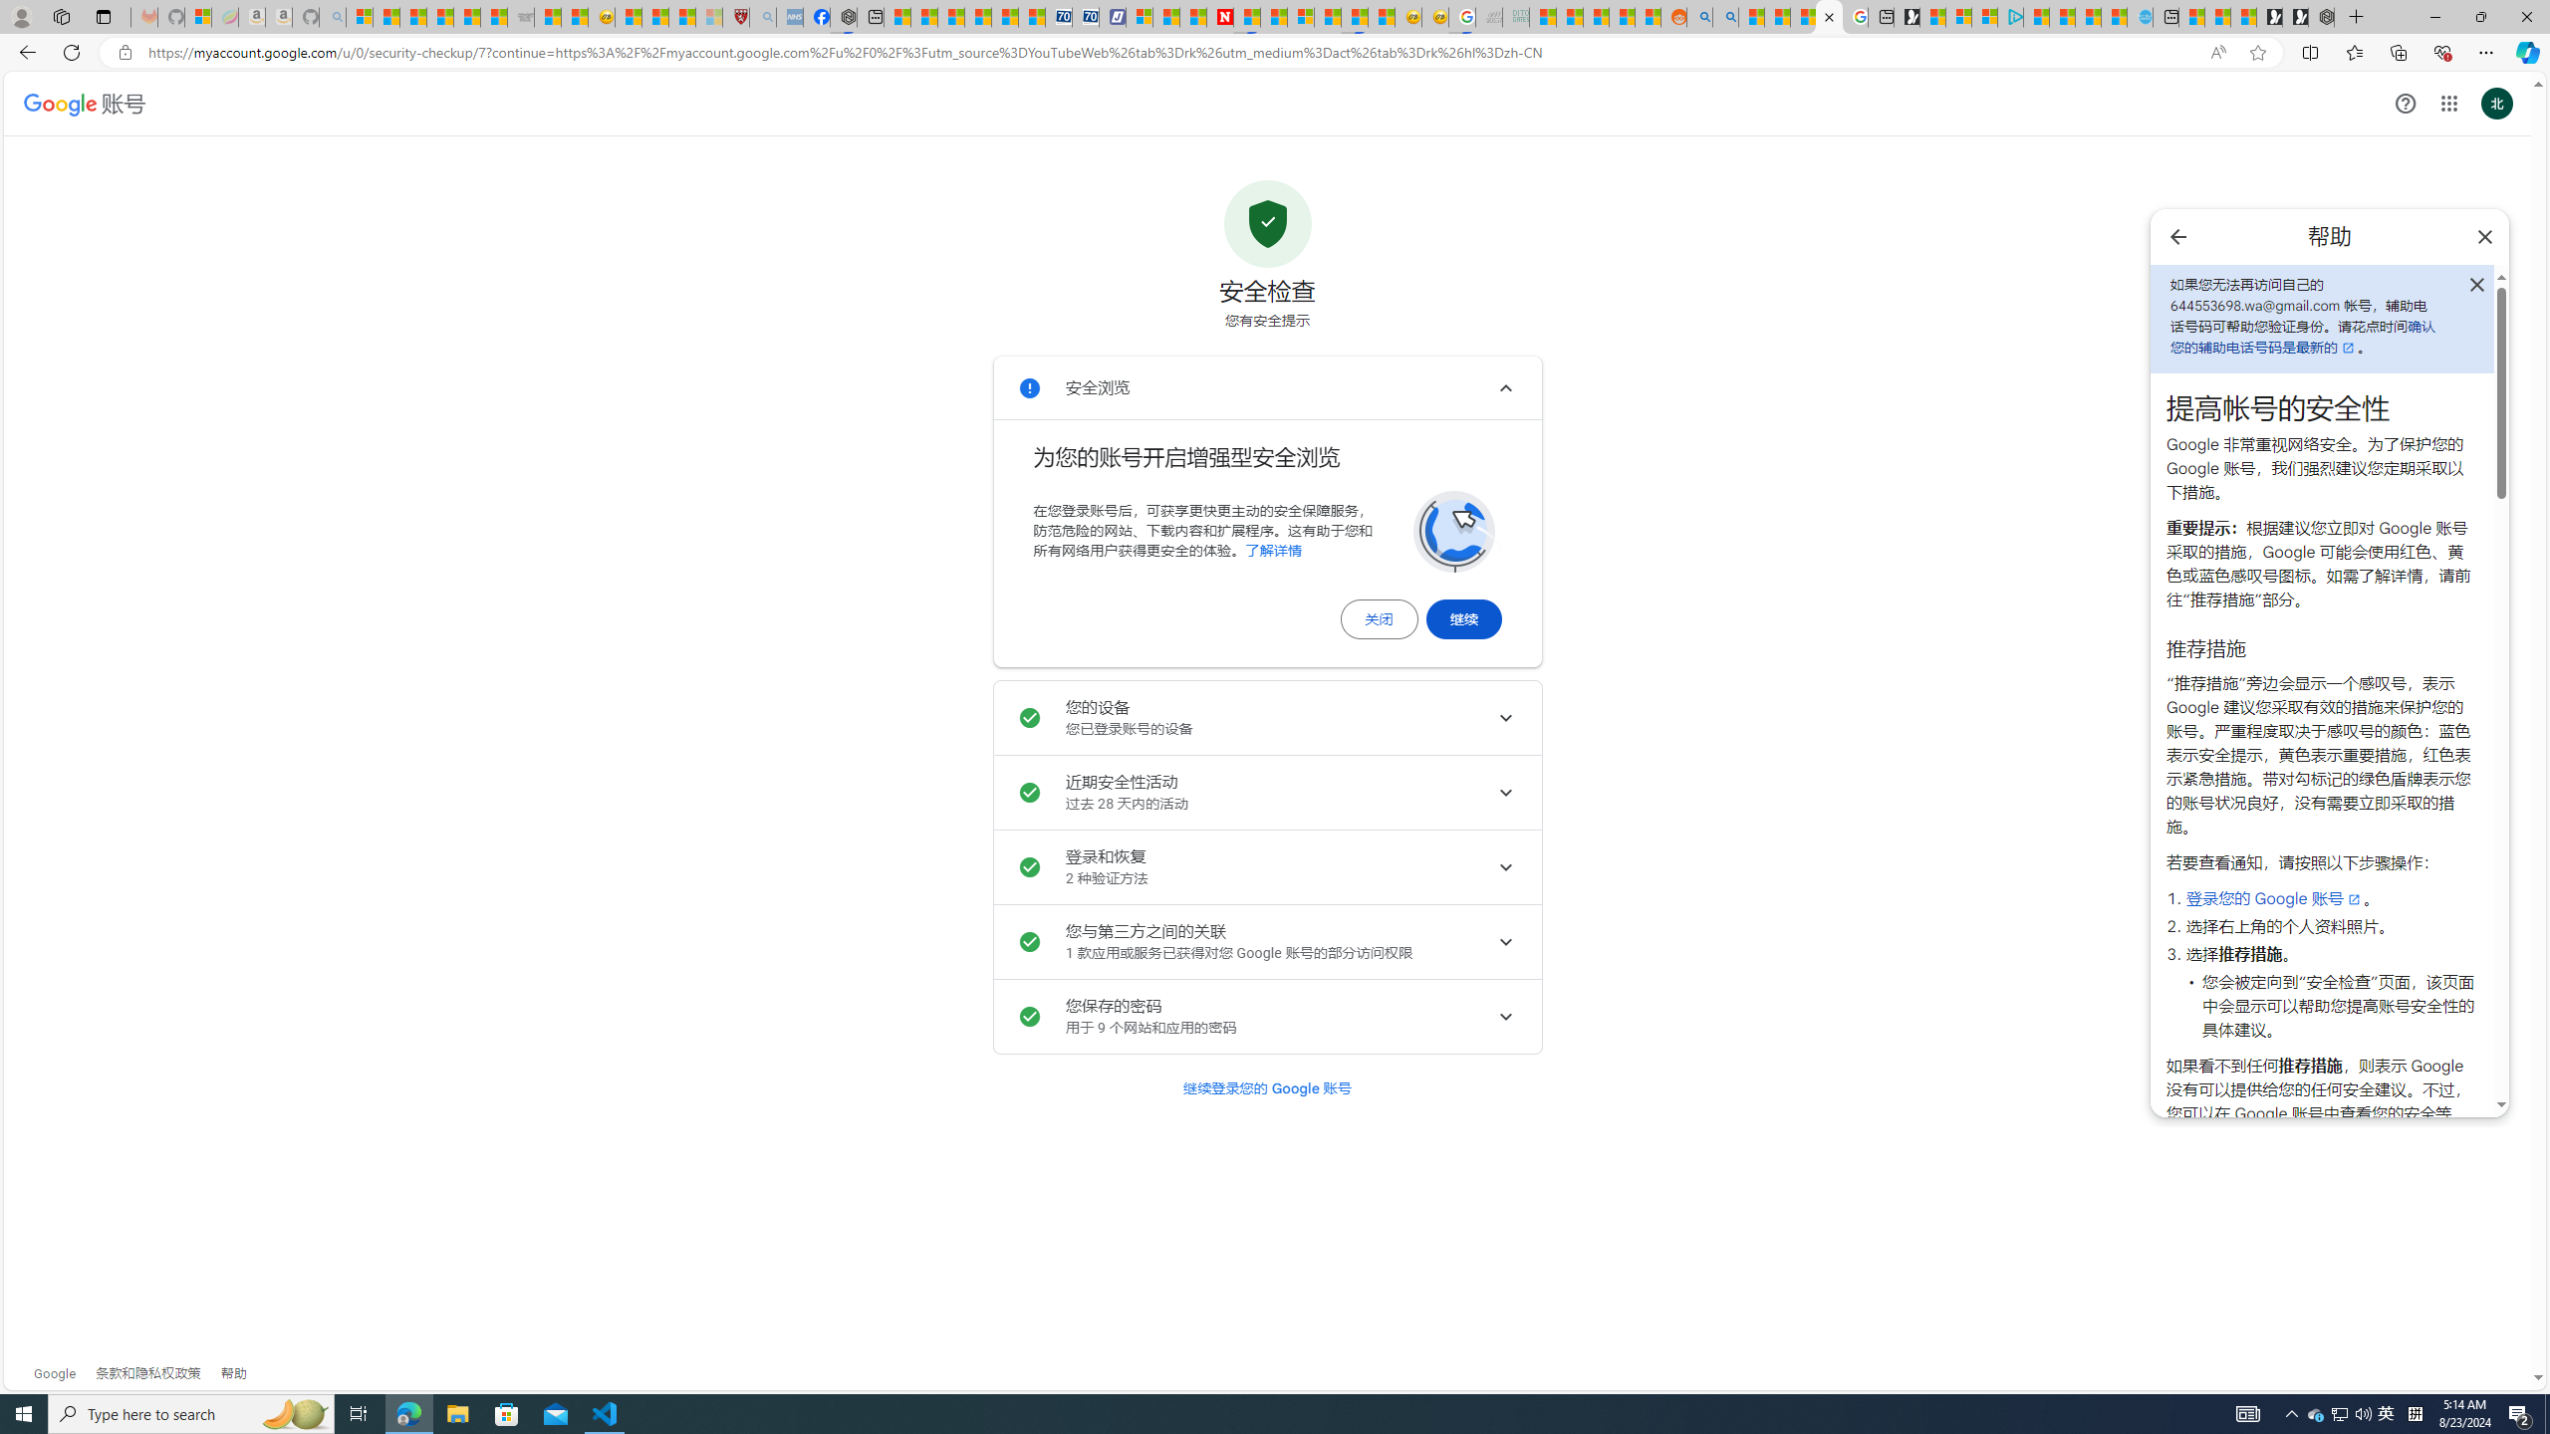  What do you see at coordinates (1623, 17) in the screenshot?
I see `Student Loan Update: Forgiveness Program Ends This Month` at bounding box center [1623, 17].